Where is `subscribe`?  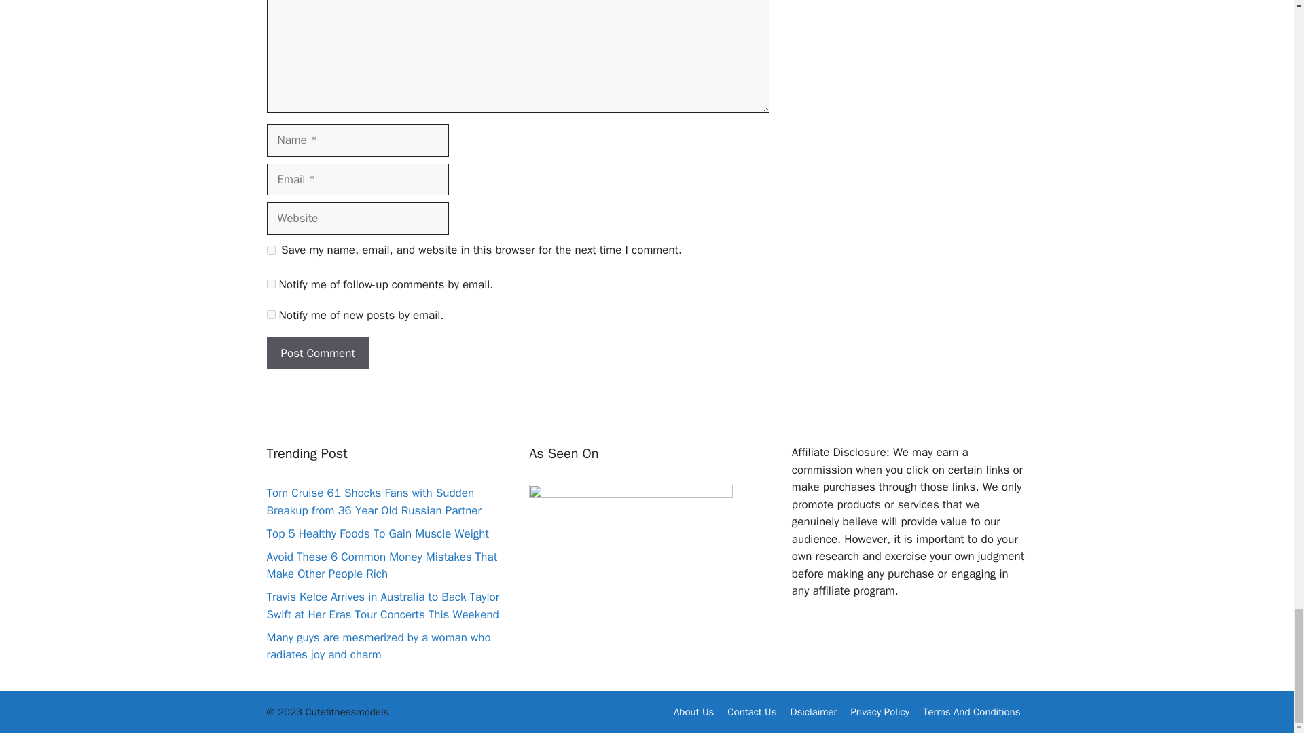 subscribe is located at coordinates (270, 284).